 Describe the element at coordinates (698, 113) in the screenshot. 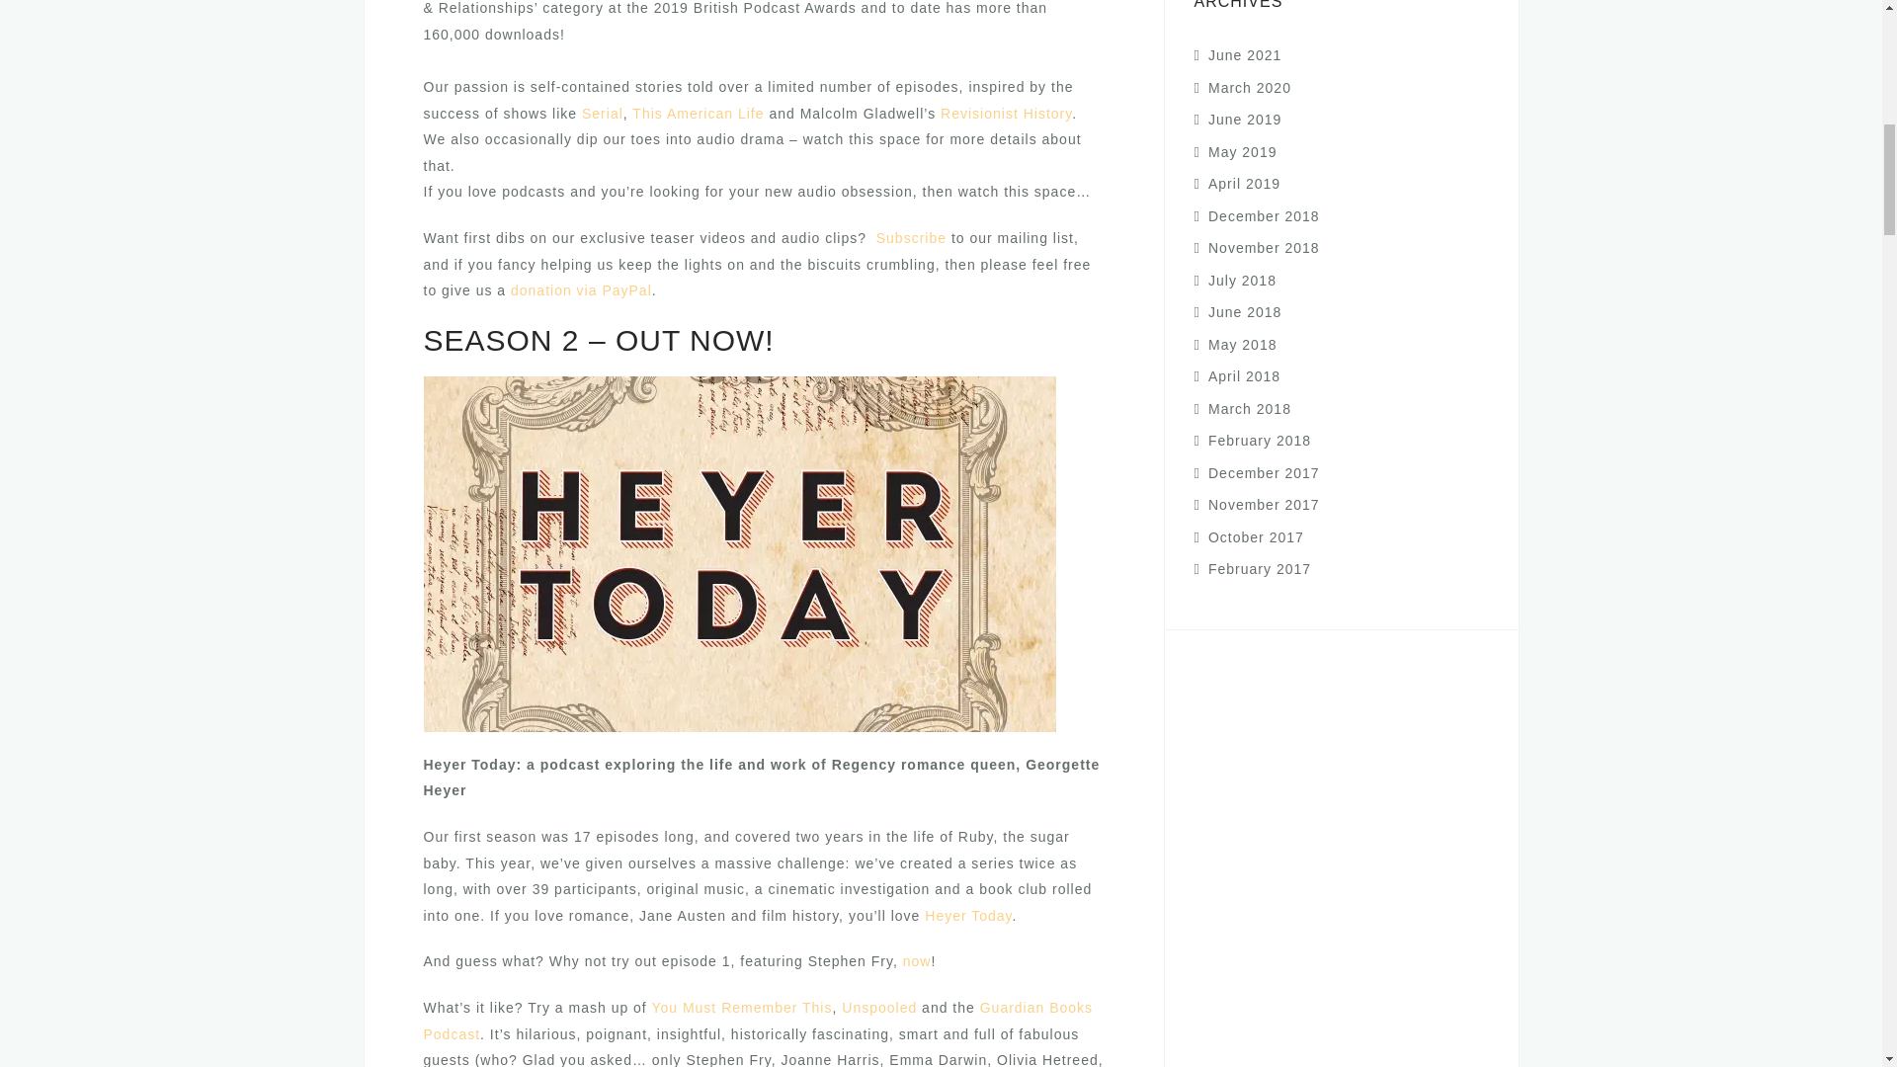

I see `This American Life` at that location.